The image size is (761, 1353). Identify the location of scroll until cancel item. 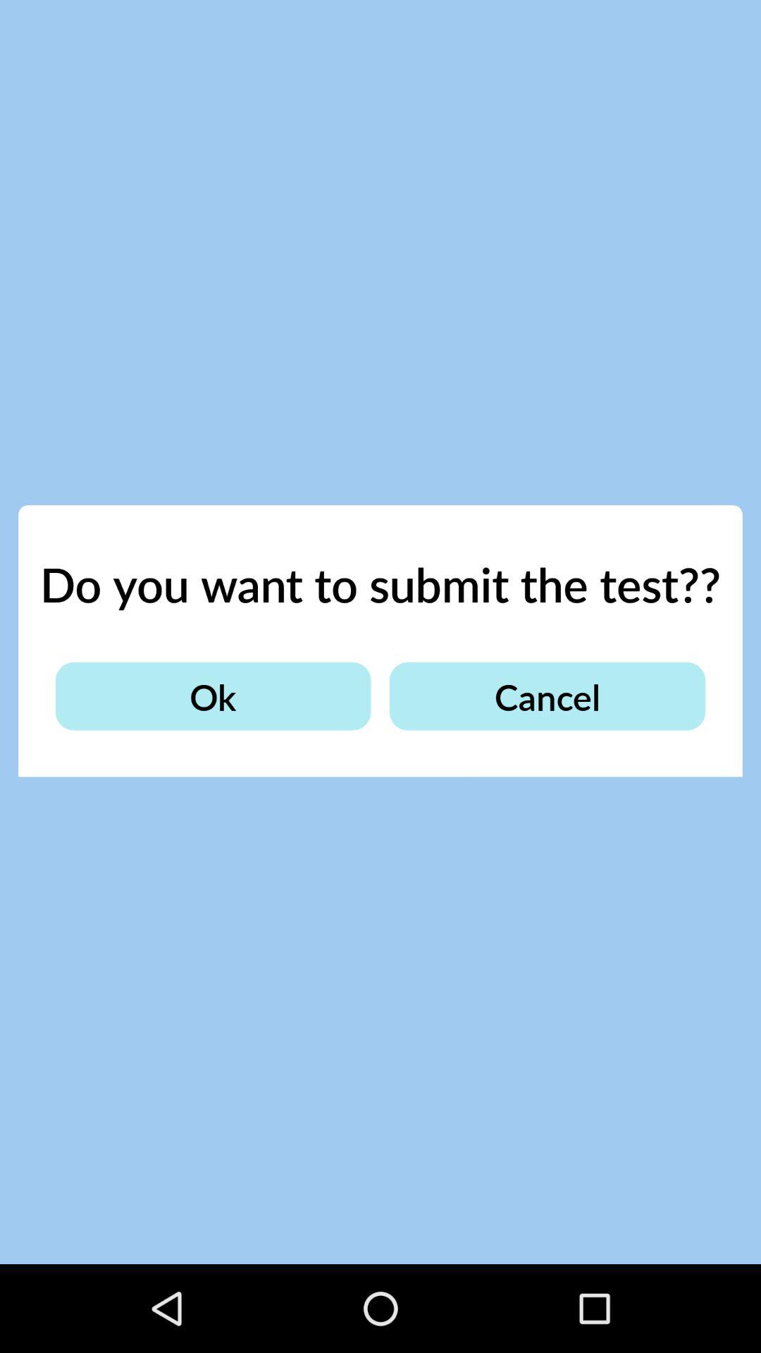
(547, 696).